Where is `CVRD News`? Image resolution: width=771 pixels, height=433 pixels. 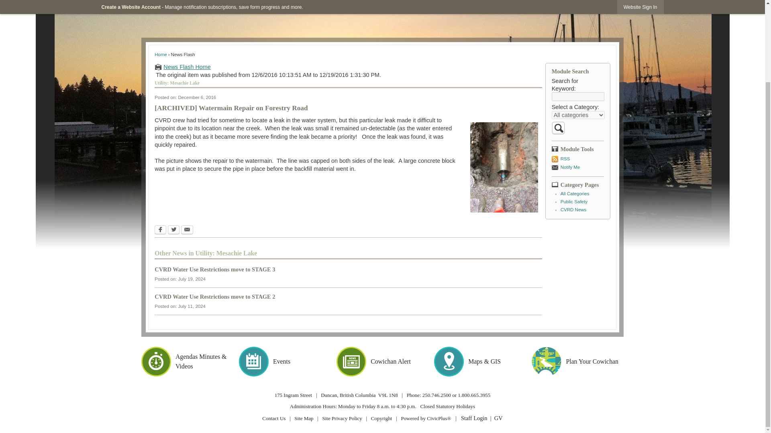
CVRD News is located at coordinates (573, 210).